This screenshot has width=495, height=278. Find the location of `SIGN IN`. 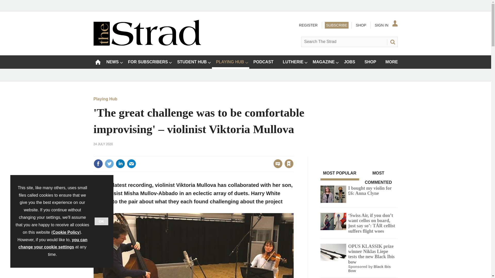

SIGN IN is located at coordinates (386, 25).